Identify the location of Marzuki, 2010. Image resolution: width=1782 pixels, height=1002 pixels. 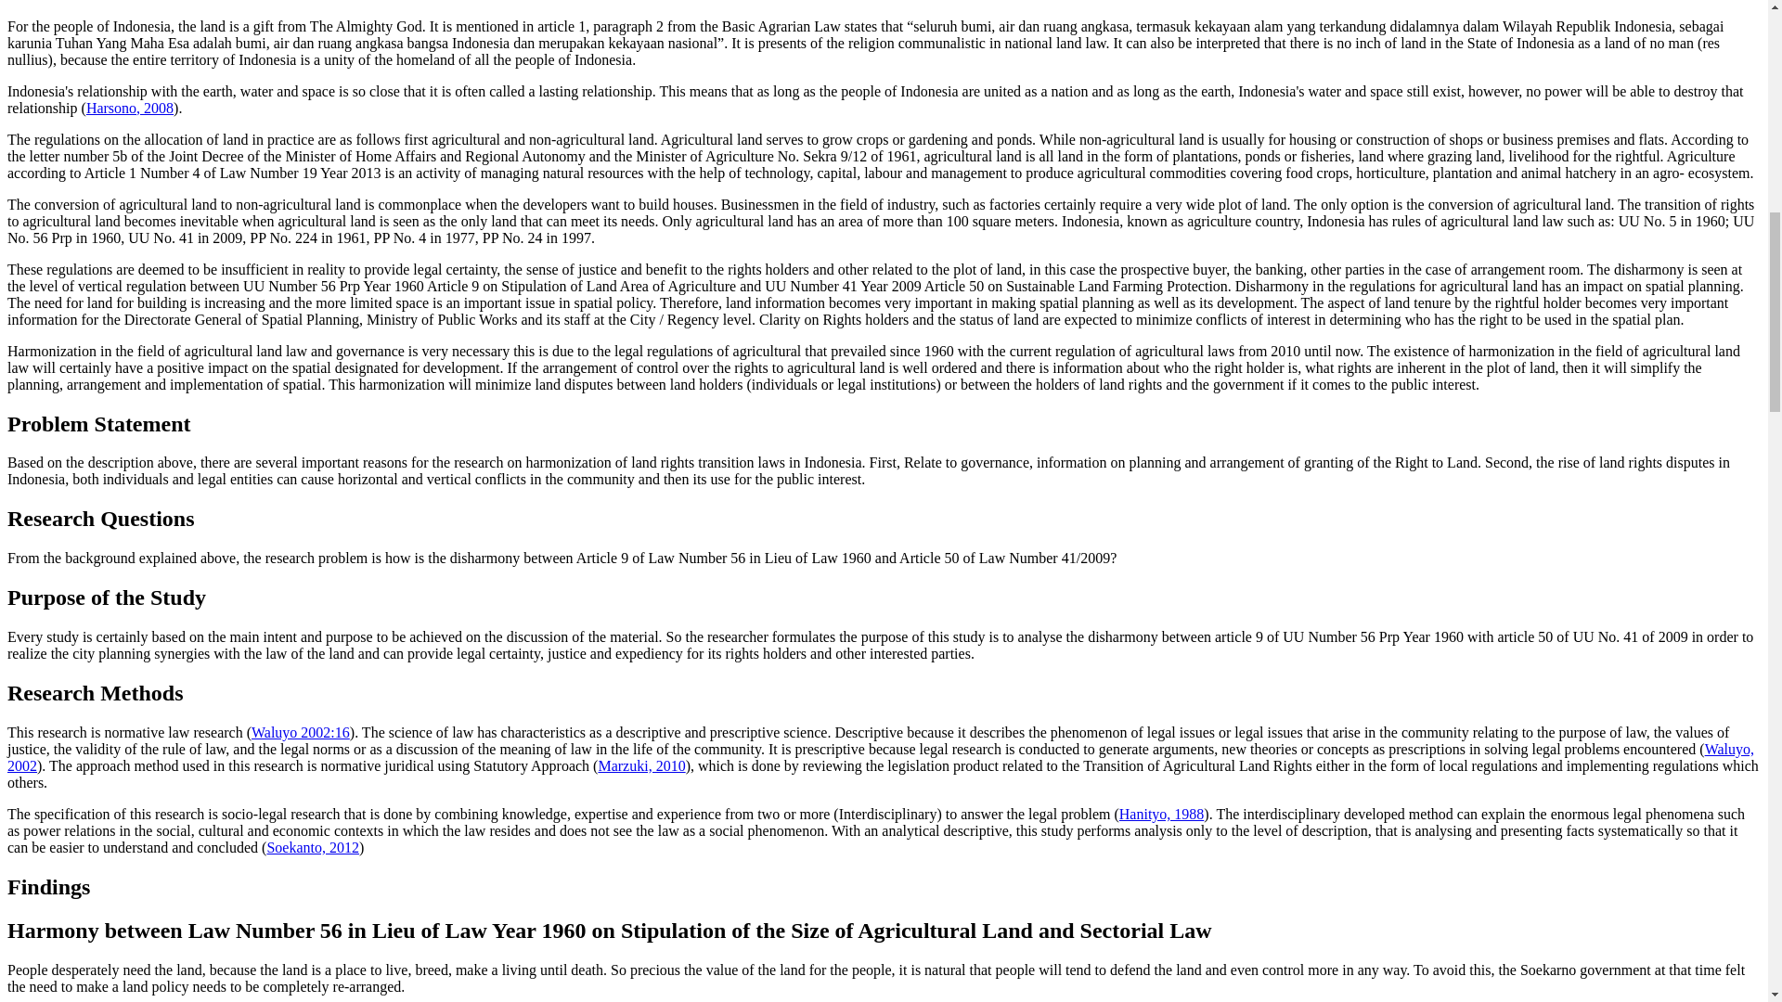
(640, 764).